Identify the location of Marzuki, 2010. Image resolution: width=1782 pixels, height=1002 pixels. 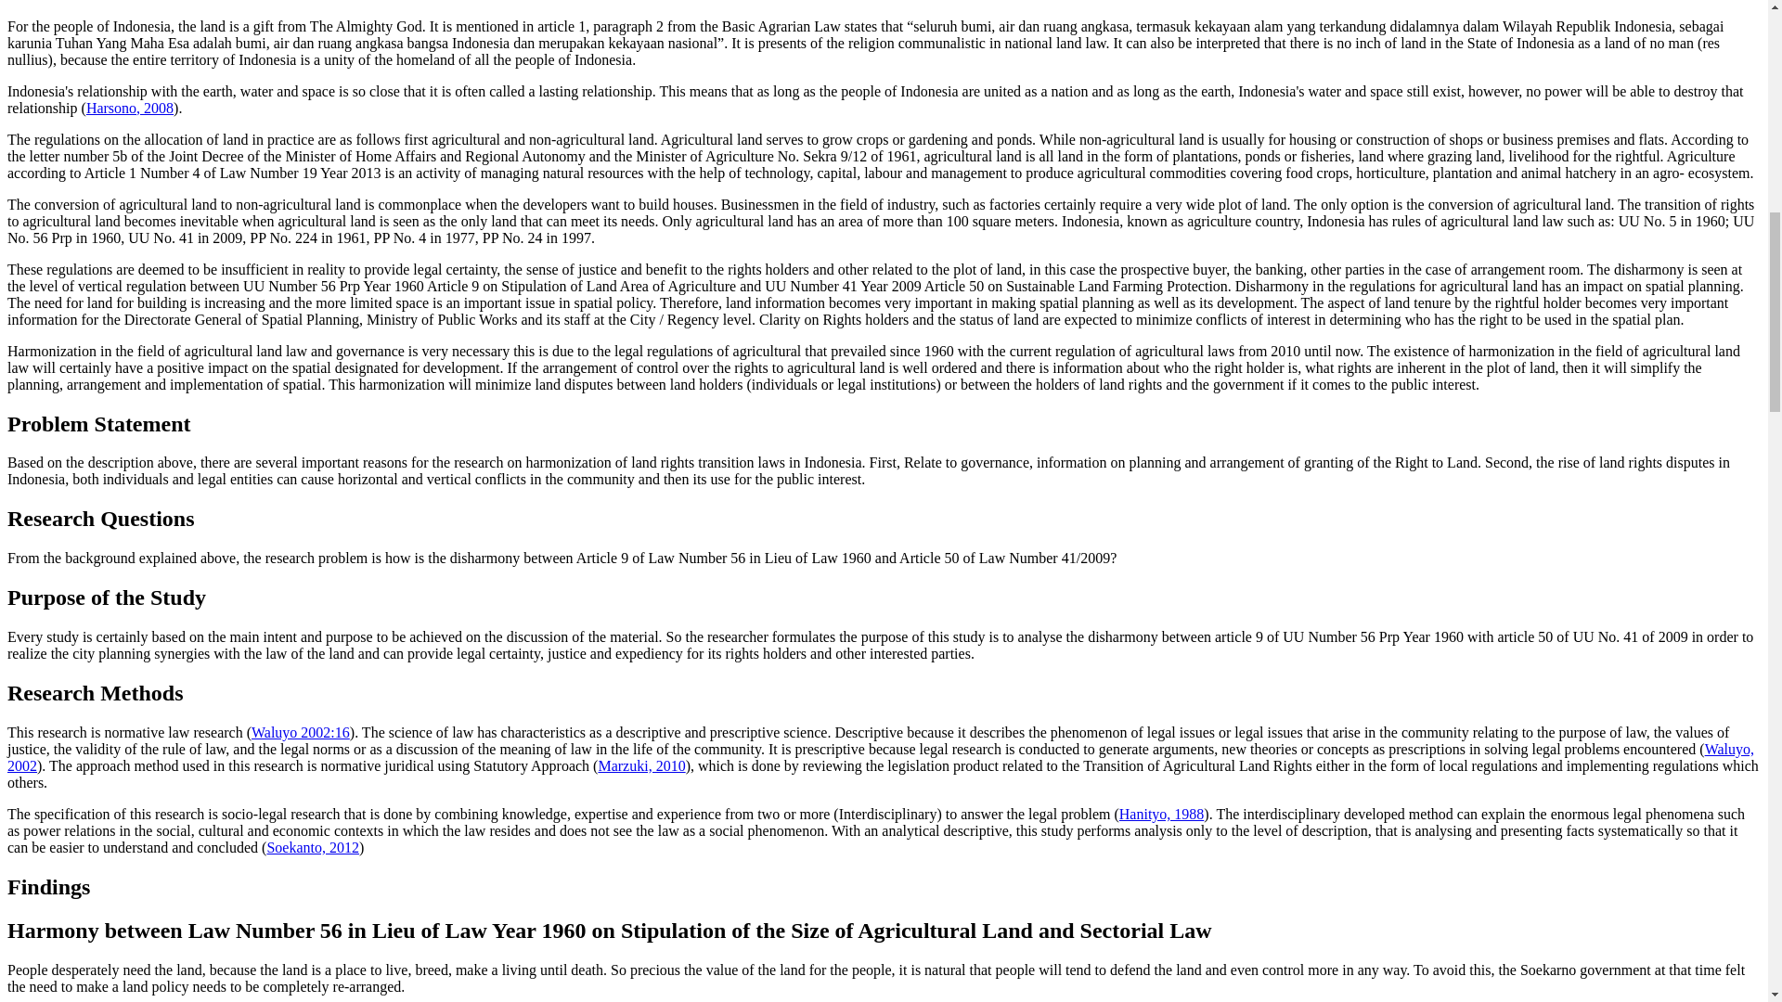
(640, 764).